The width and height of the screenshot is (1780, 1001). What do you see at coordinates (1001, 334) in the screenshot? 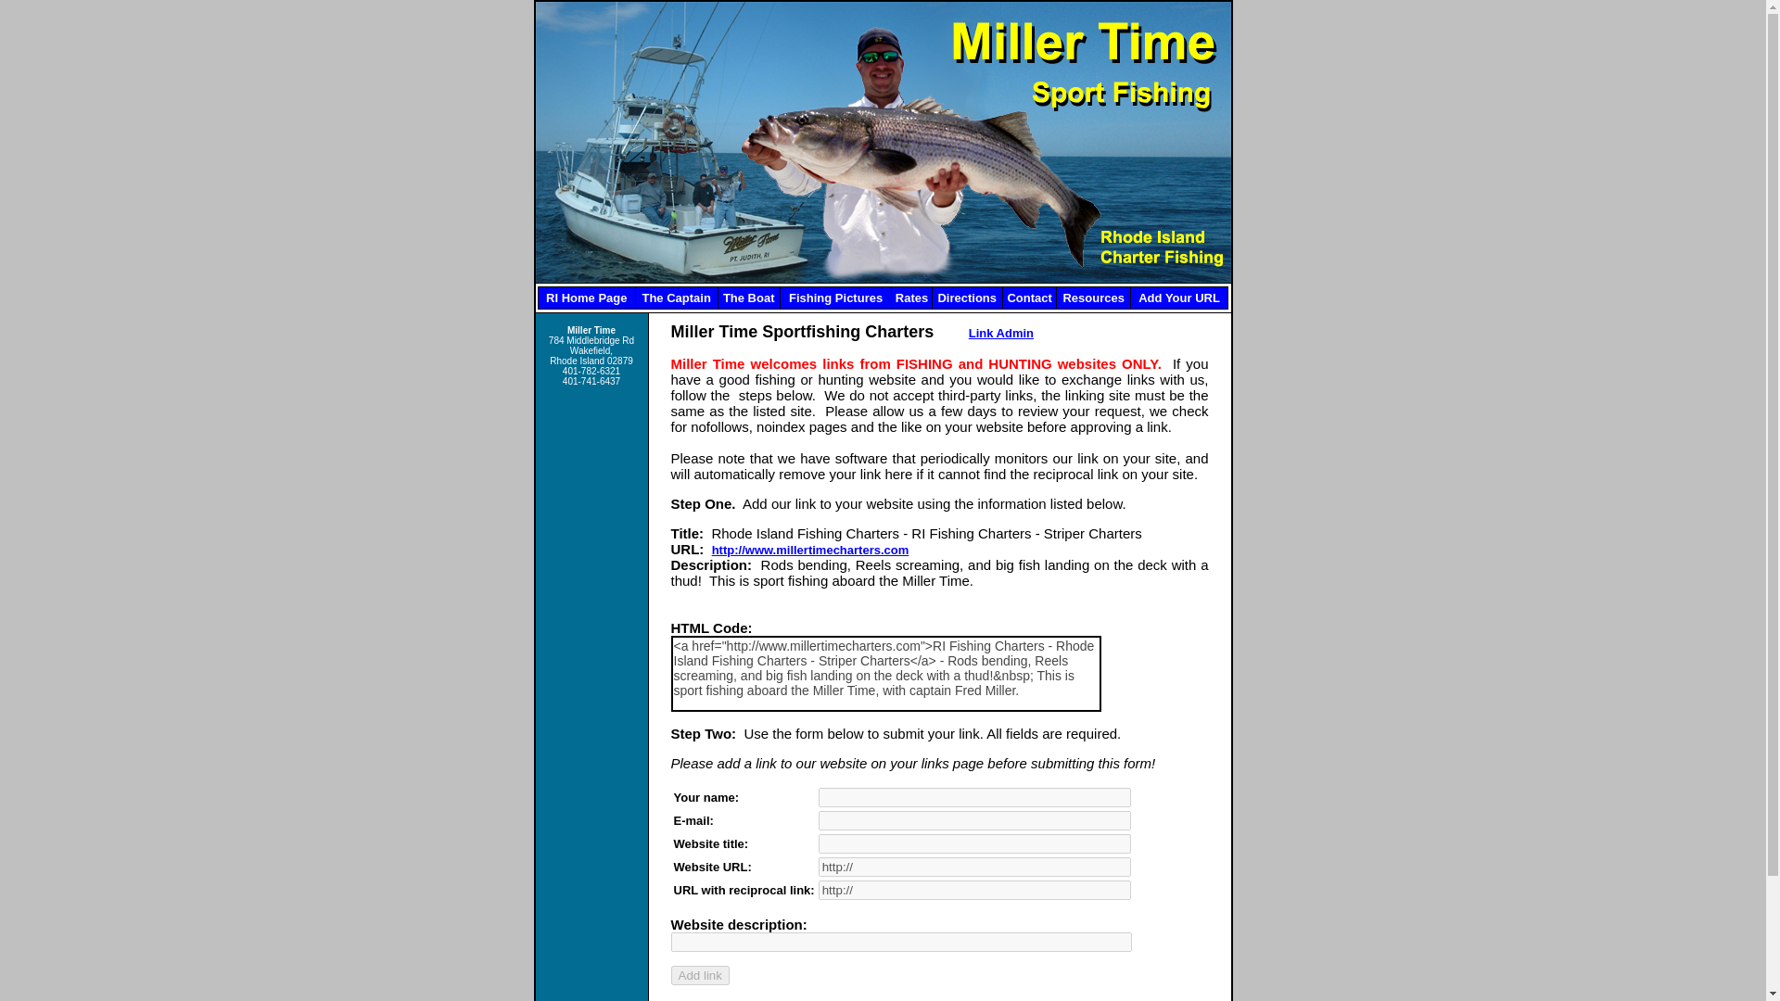
I see `Link Admin` at bounding box center [1001, 334].